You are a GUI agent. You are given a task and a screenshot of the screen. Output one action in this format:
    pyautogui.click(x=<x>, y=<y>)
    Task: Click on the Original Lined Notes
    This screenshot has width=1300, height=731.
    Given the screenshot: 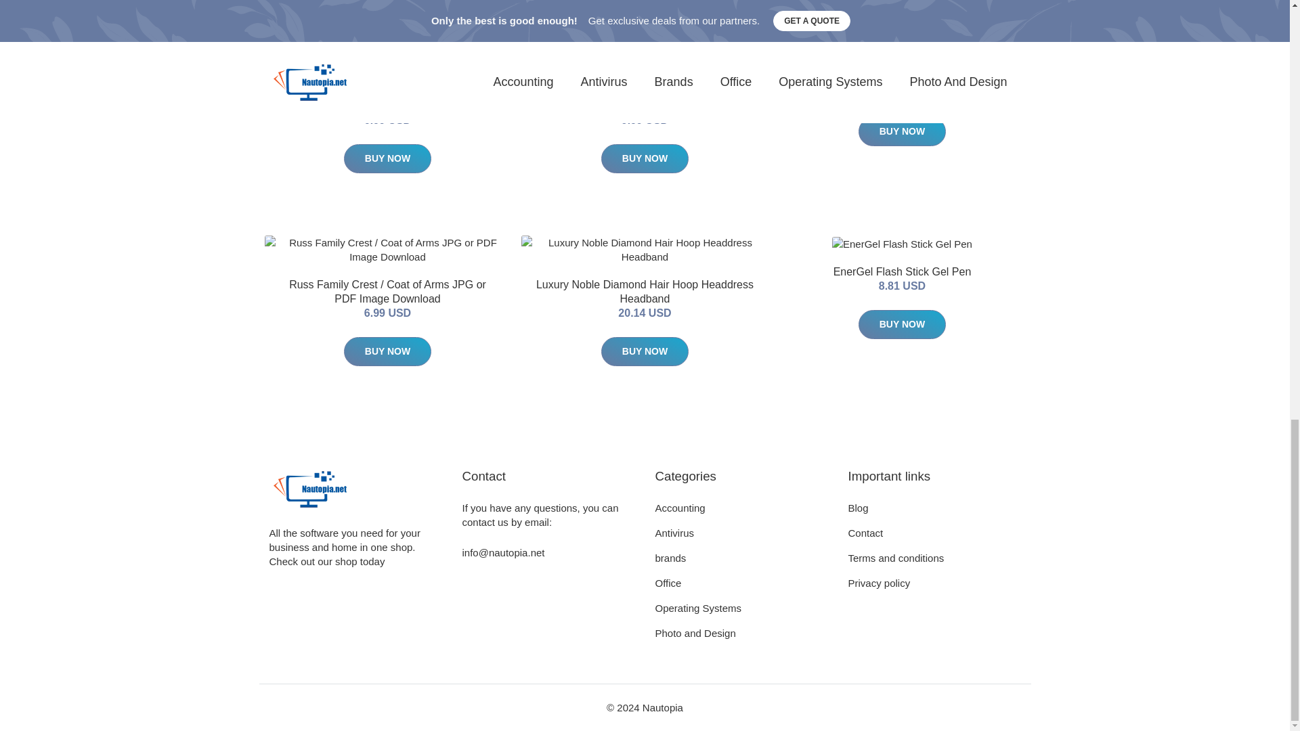 What is the action you would take?
    pyautogui.click(x=902, y=78)
    